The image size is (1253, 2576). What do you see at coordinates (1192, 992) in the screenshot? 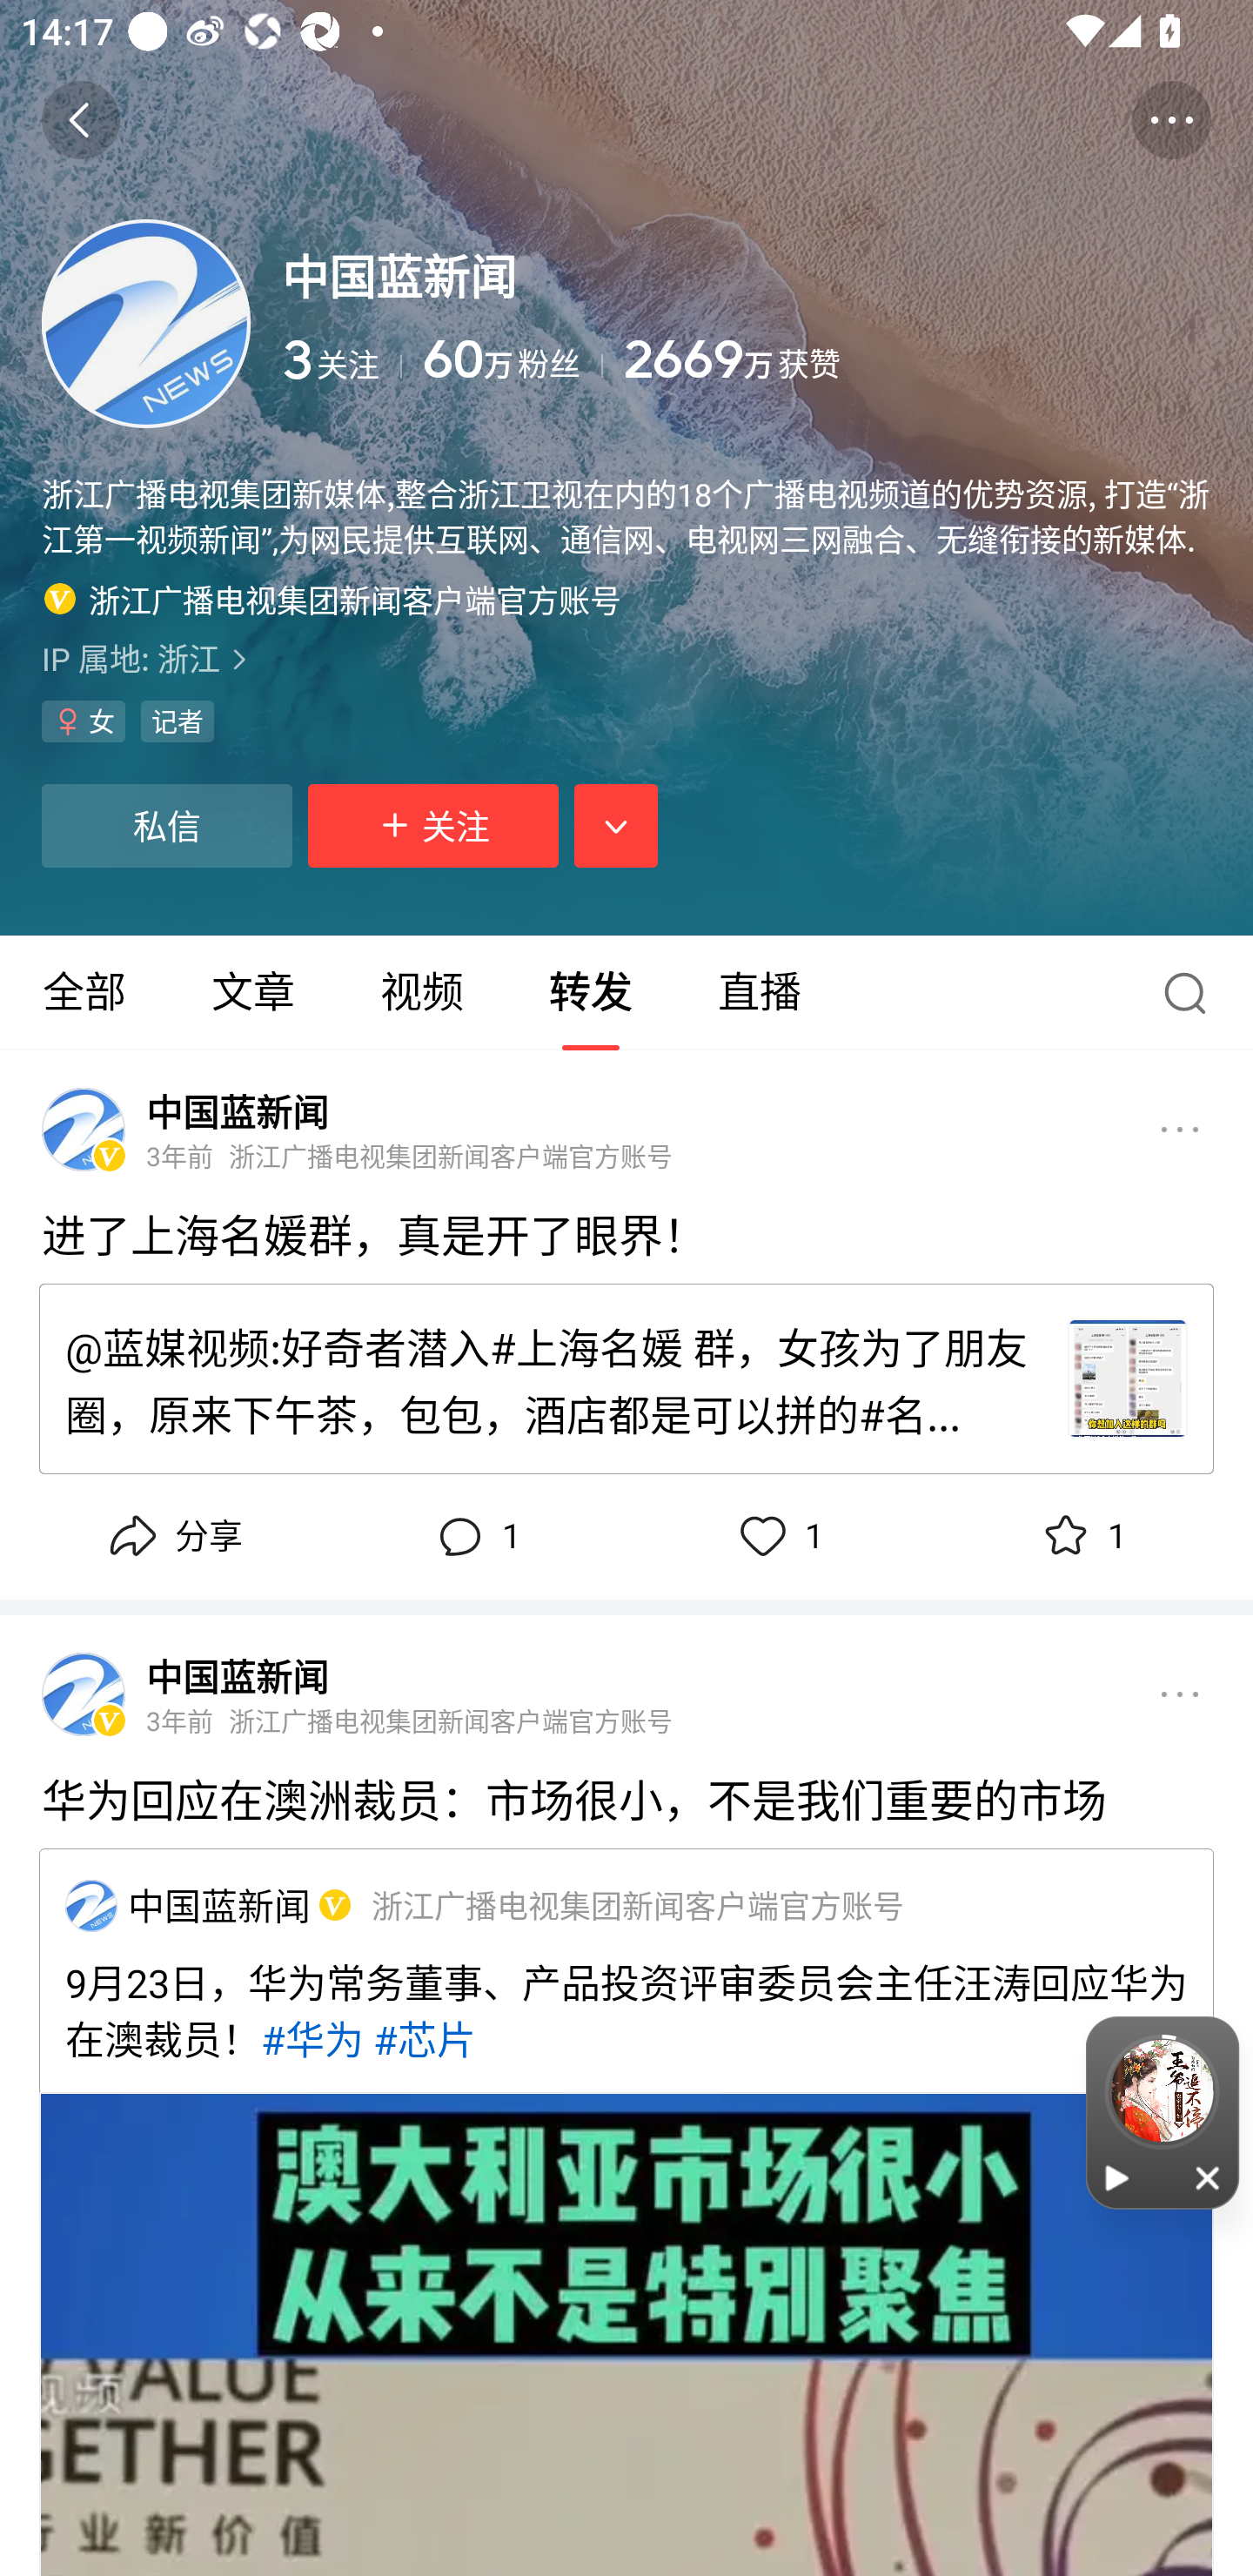
I see `搜索` at bounding box center [1192, 992].